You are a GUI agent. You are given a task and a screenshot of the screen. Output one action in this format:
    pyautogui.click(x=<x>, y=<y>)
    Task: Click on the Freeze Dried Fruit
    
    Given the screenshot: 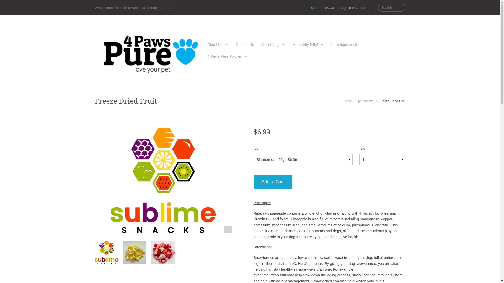 What is the action you would take?
    pyautogui.click(x=135, y=252)
    